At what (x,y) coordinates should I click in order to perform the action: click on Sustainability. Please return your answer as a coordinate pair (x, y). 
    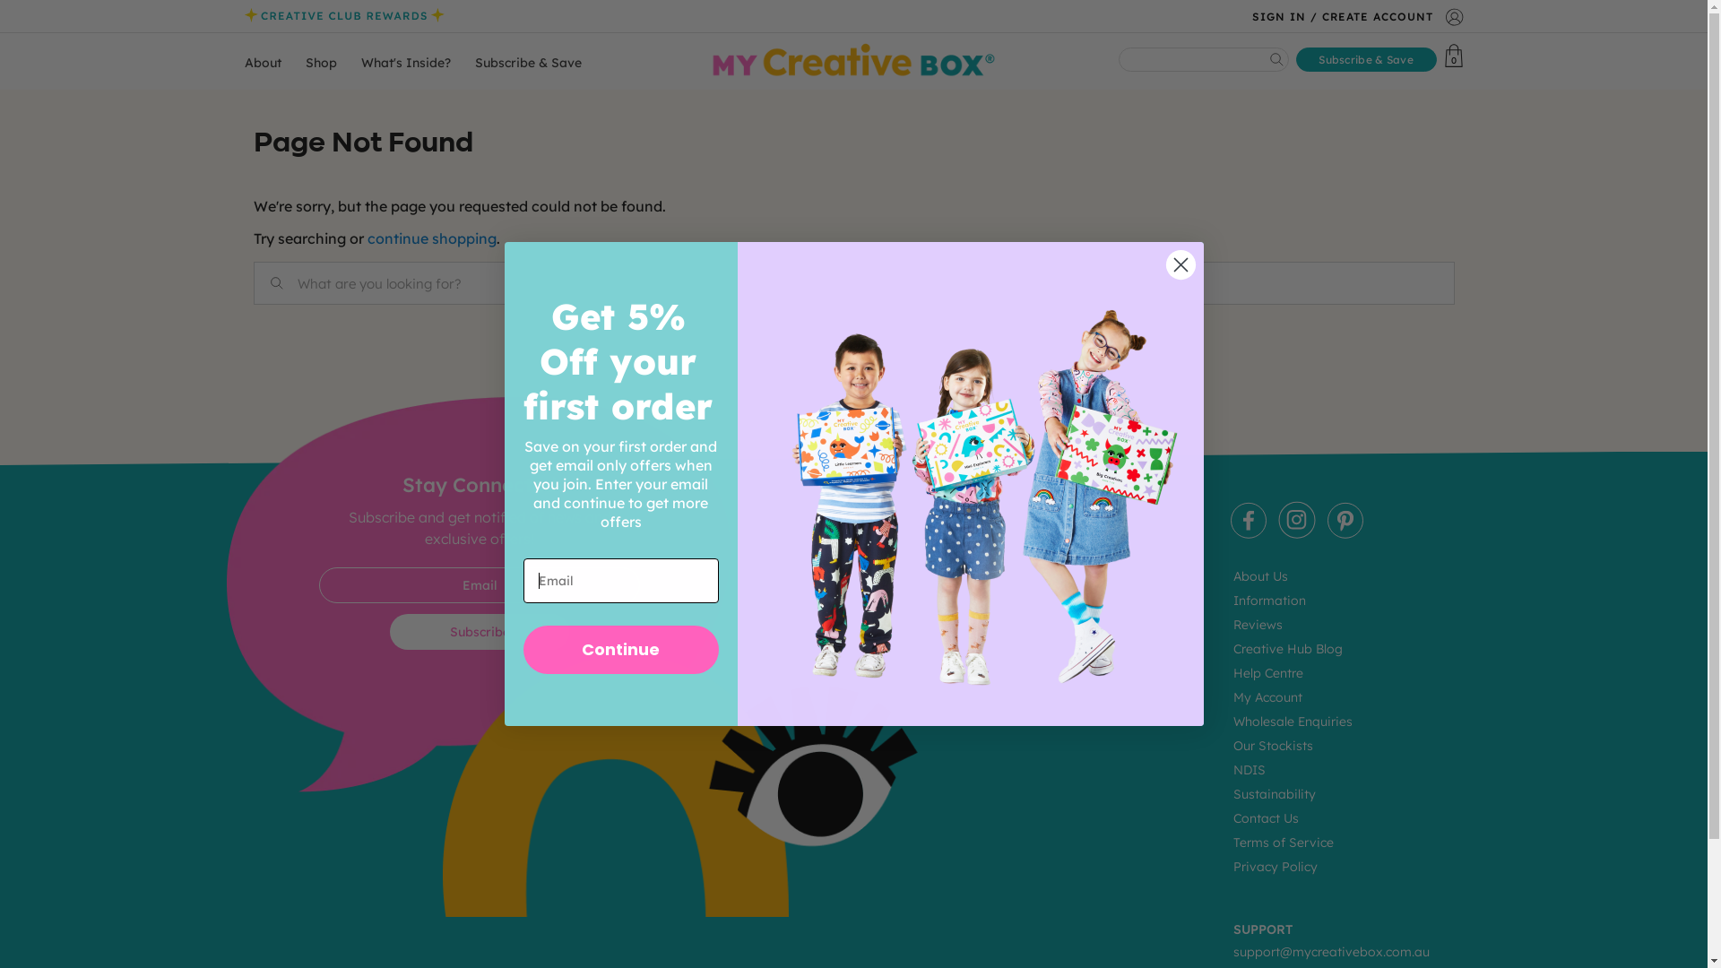
    Looking at the image, I should click on (1275, 794).